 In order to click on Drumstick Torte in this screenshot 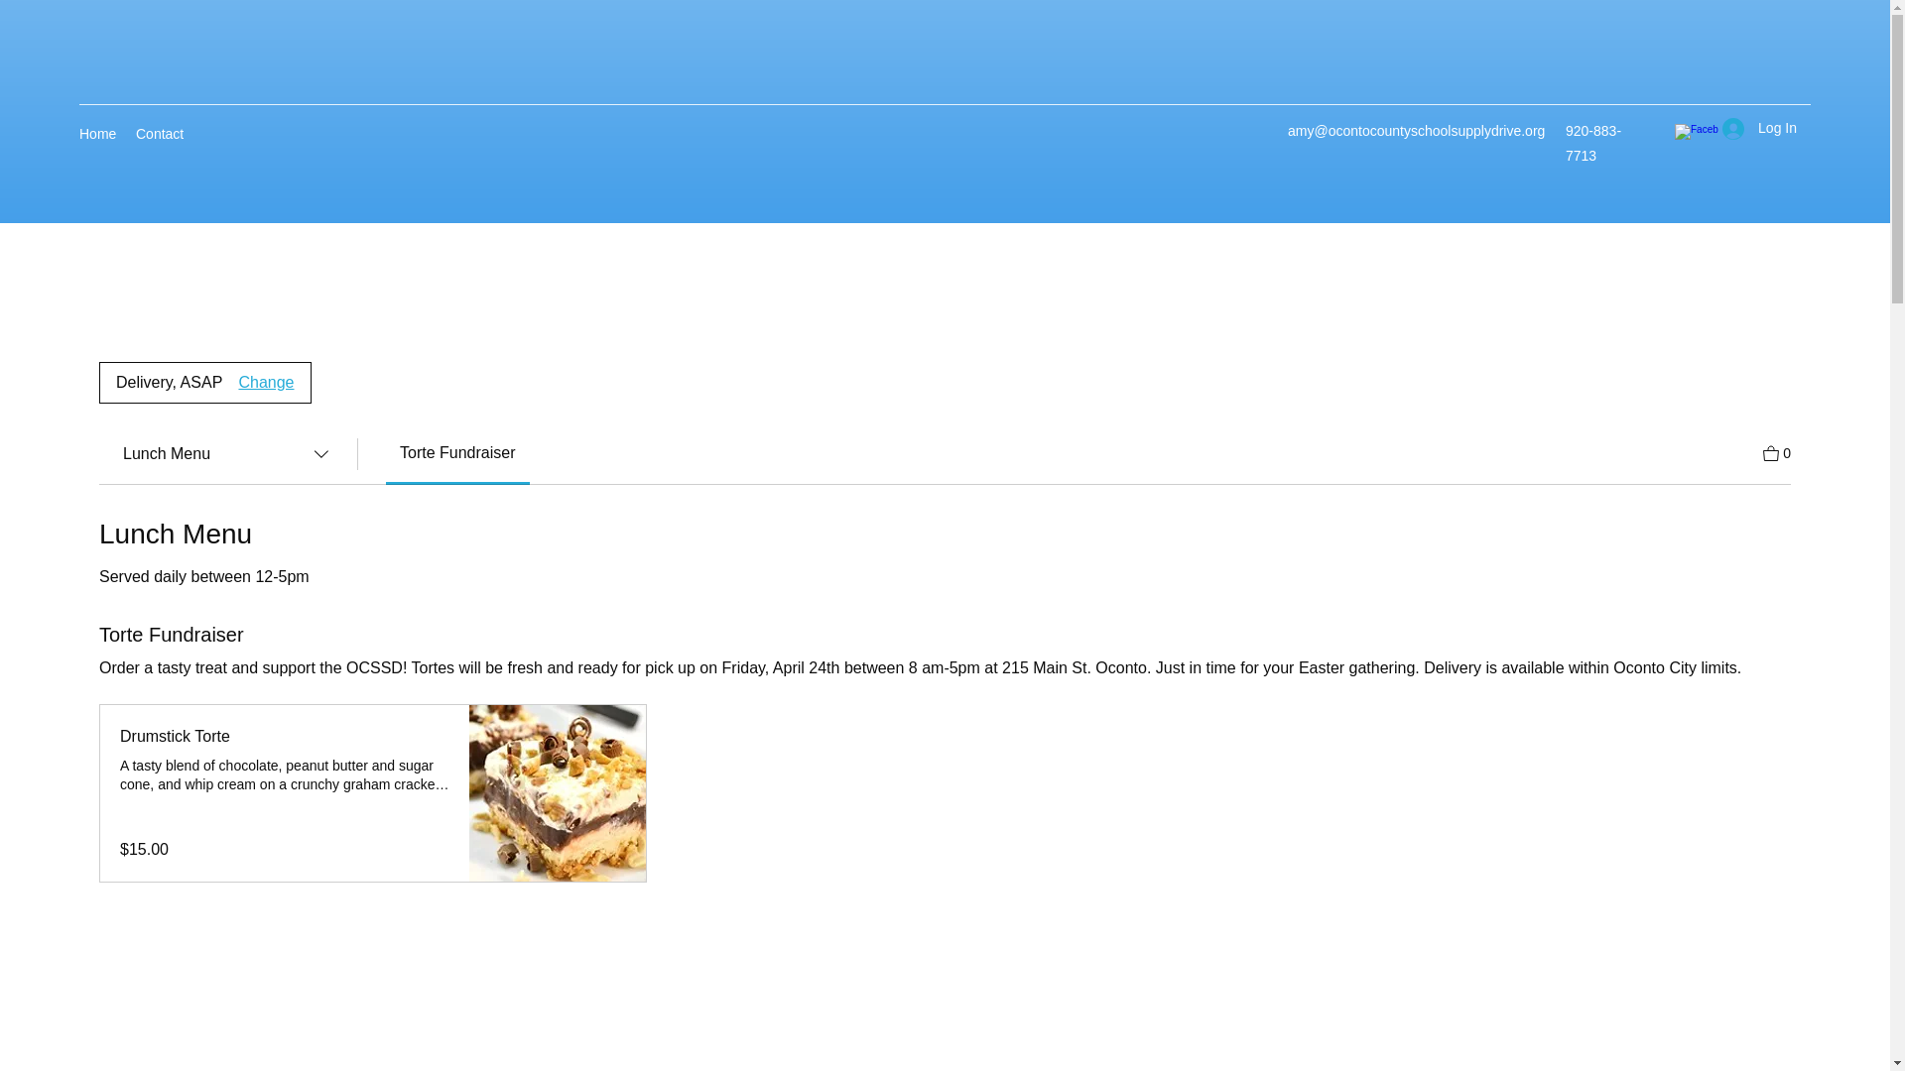, I will do `click(284, 736)`.